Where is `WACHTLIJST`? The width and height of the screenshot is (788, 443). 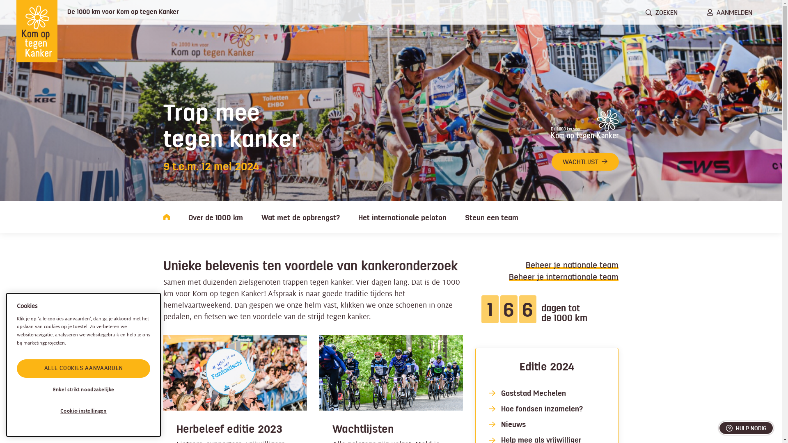 WACHTLIJST is located at coordinates (585, 162).